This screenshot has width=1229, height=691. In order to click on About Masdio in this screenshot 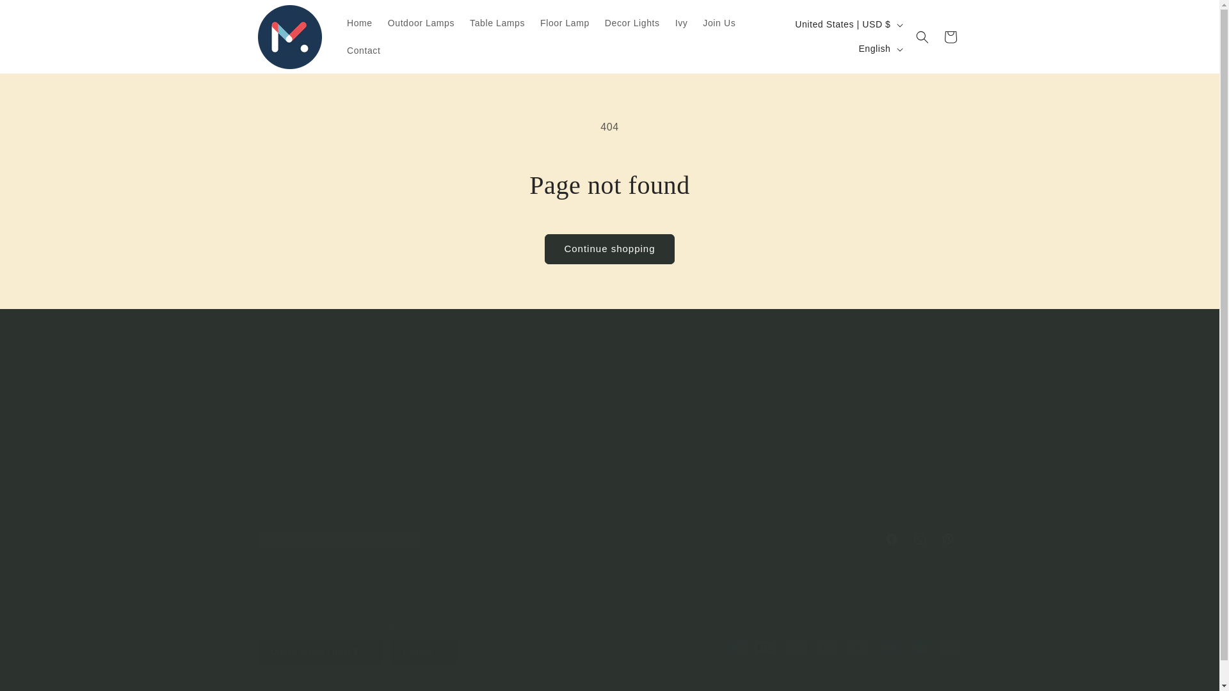, I will do `click(38, 15)`.